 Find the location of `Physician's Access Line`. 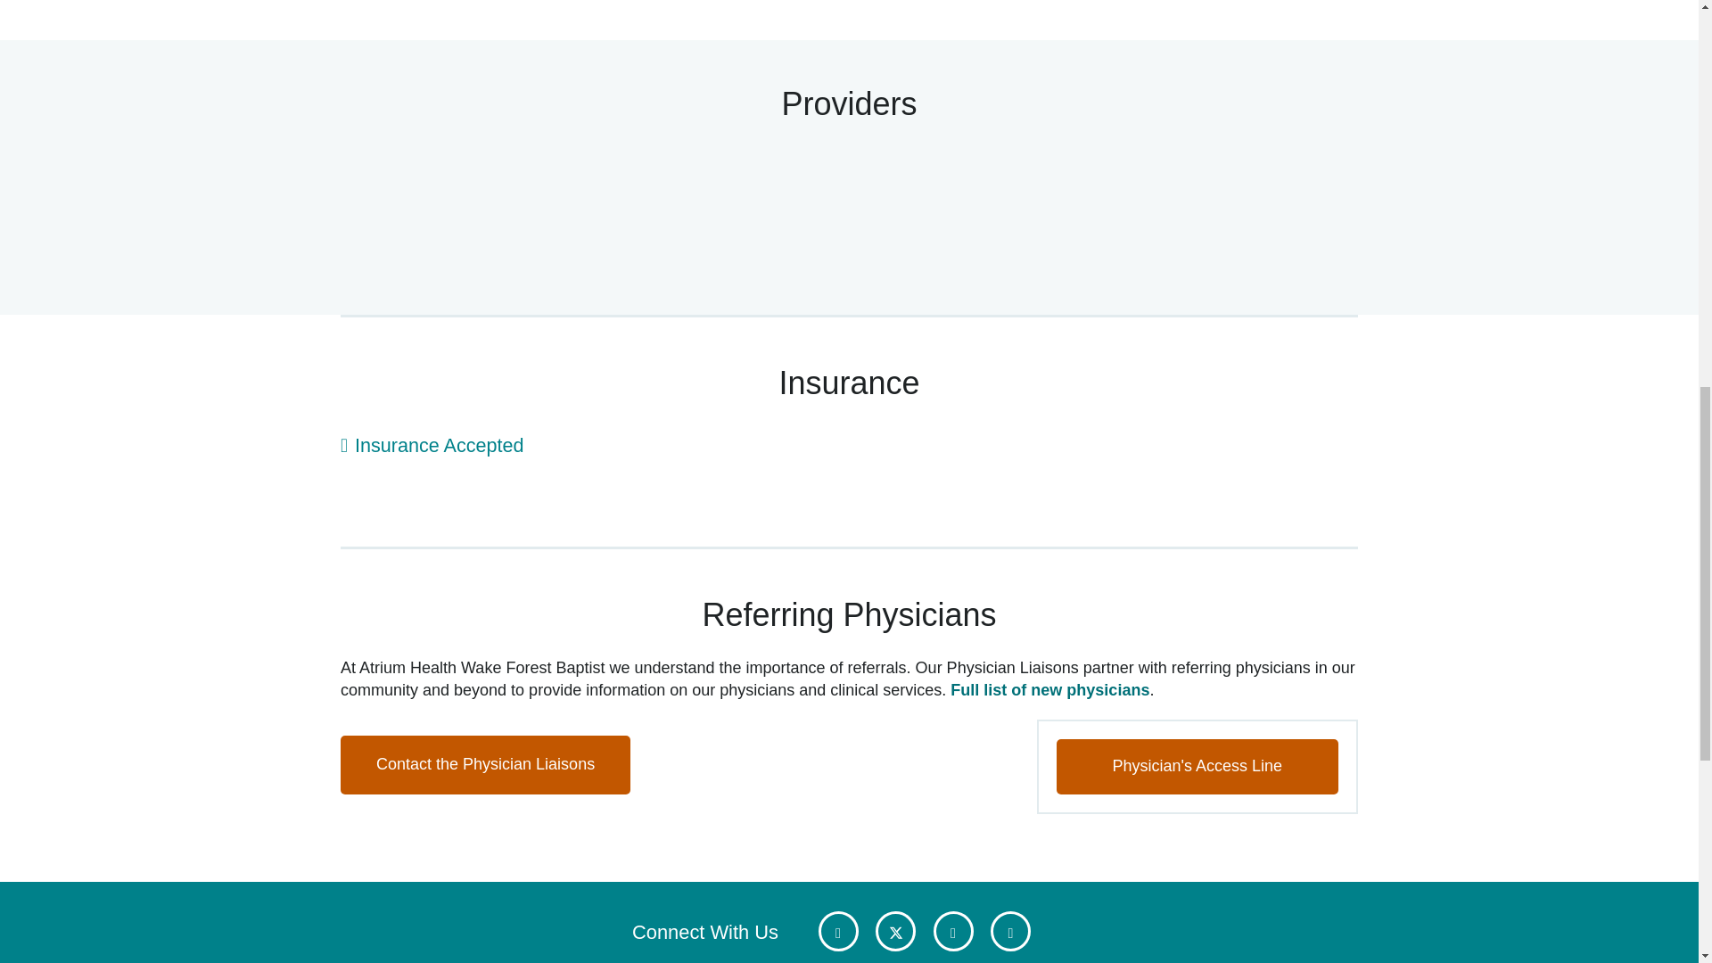

Physician's Access Line is located at coordinates (1197, 767).